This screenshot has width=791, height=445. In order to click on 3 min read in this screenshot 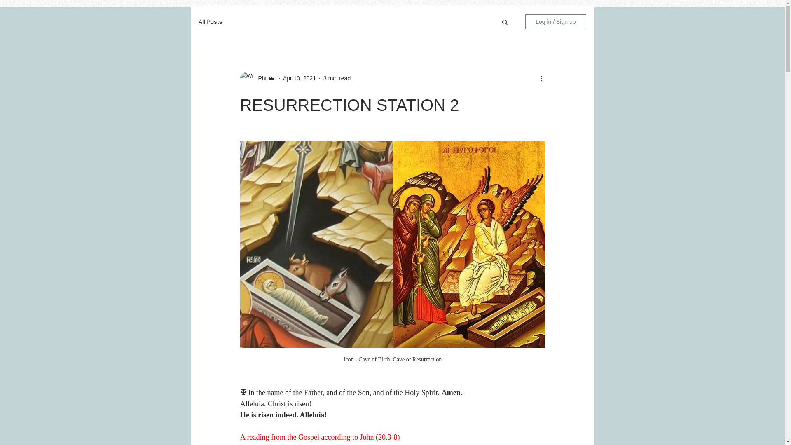, I will do `click(337, 78)`.